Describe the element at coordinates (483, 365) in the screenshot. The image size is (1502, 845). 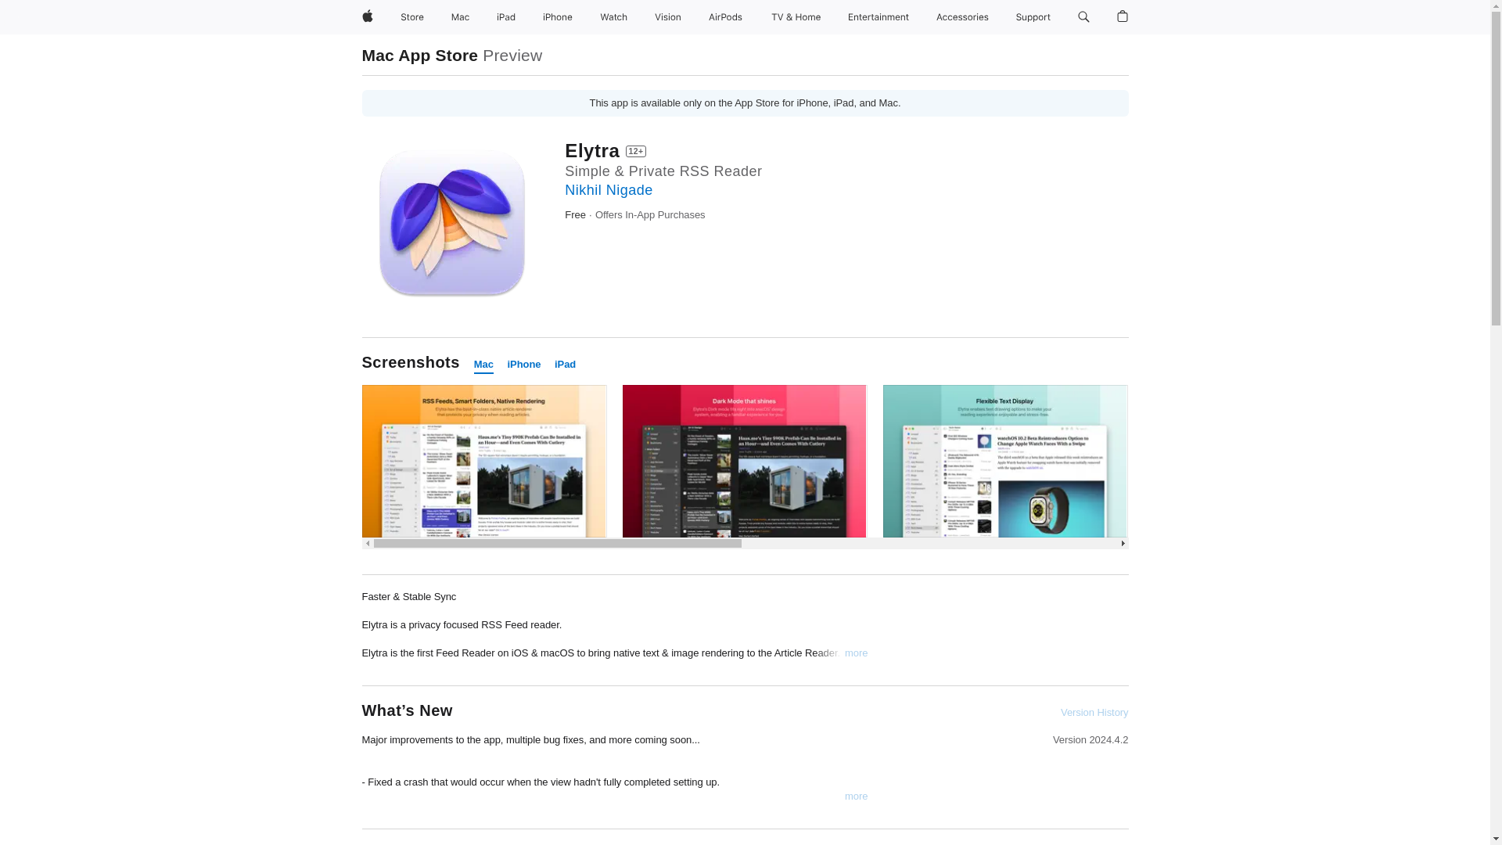
I see `Mac` at that location.